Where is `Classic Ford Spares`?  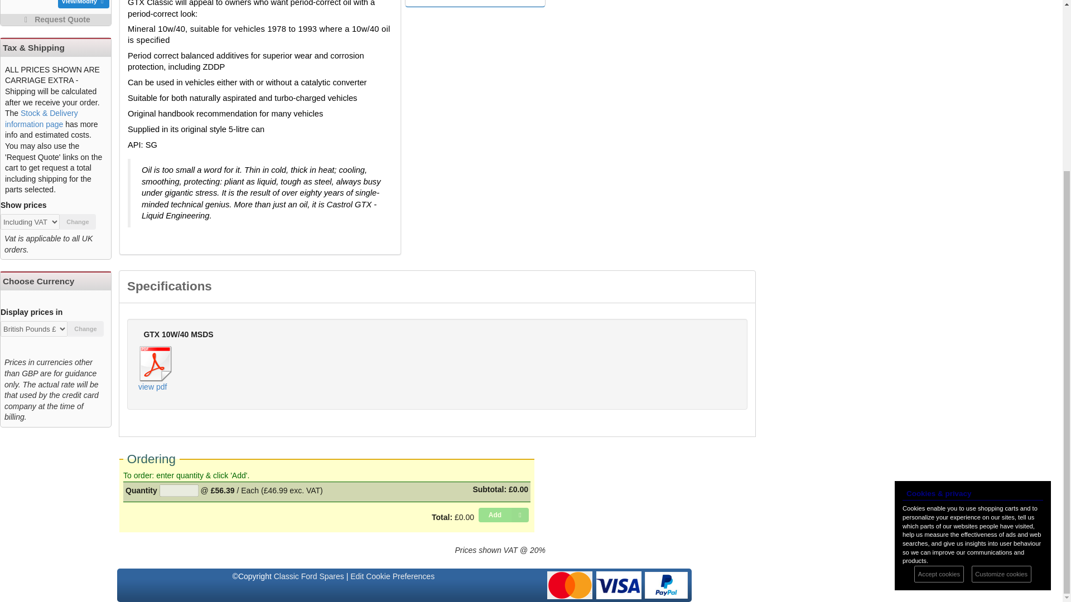 Classic Ford Spares is located at coordinates (309, 576).